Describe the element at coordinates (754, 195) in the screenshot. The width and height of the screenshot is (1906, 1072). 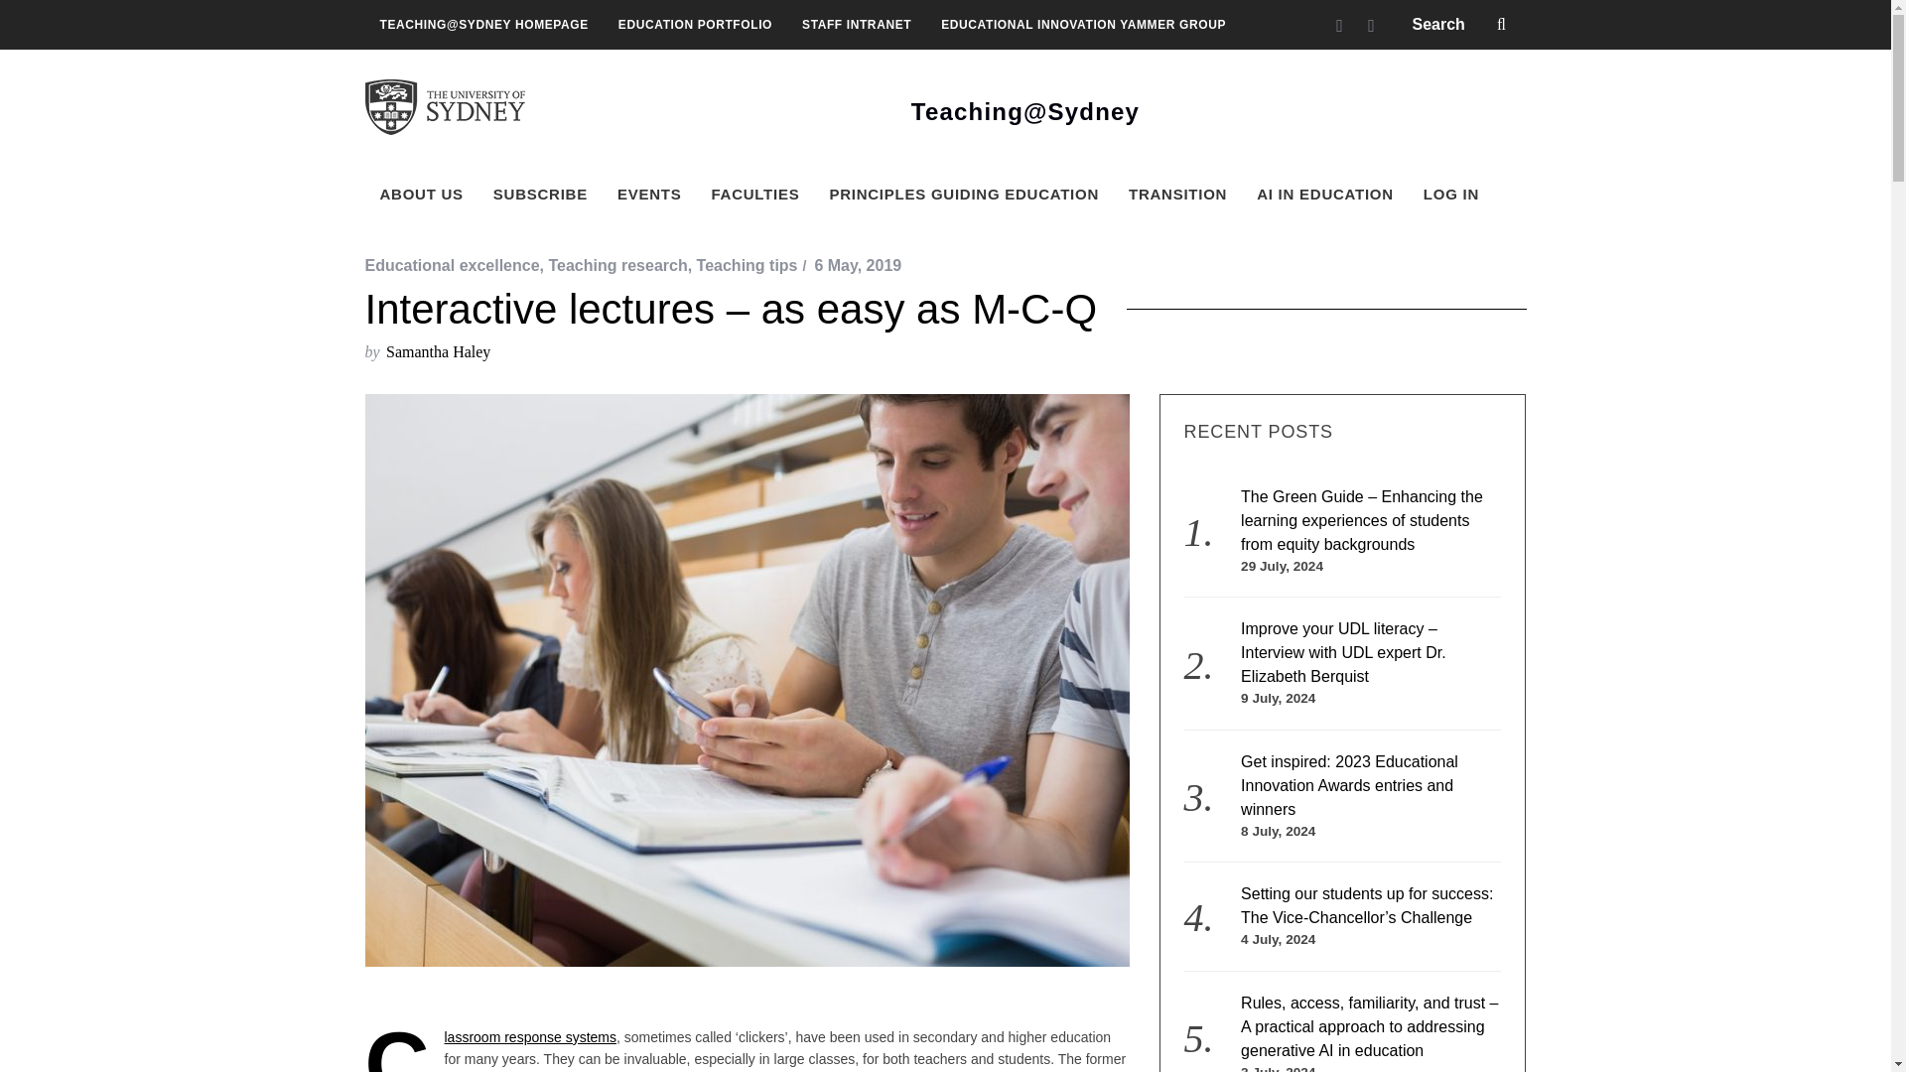
I see `FACULTIES` at that location.